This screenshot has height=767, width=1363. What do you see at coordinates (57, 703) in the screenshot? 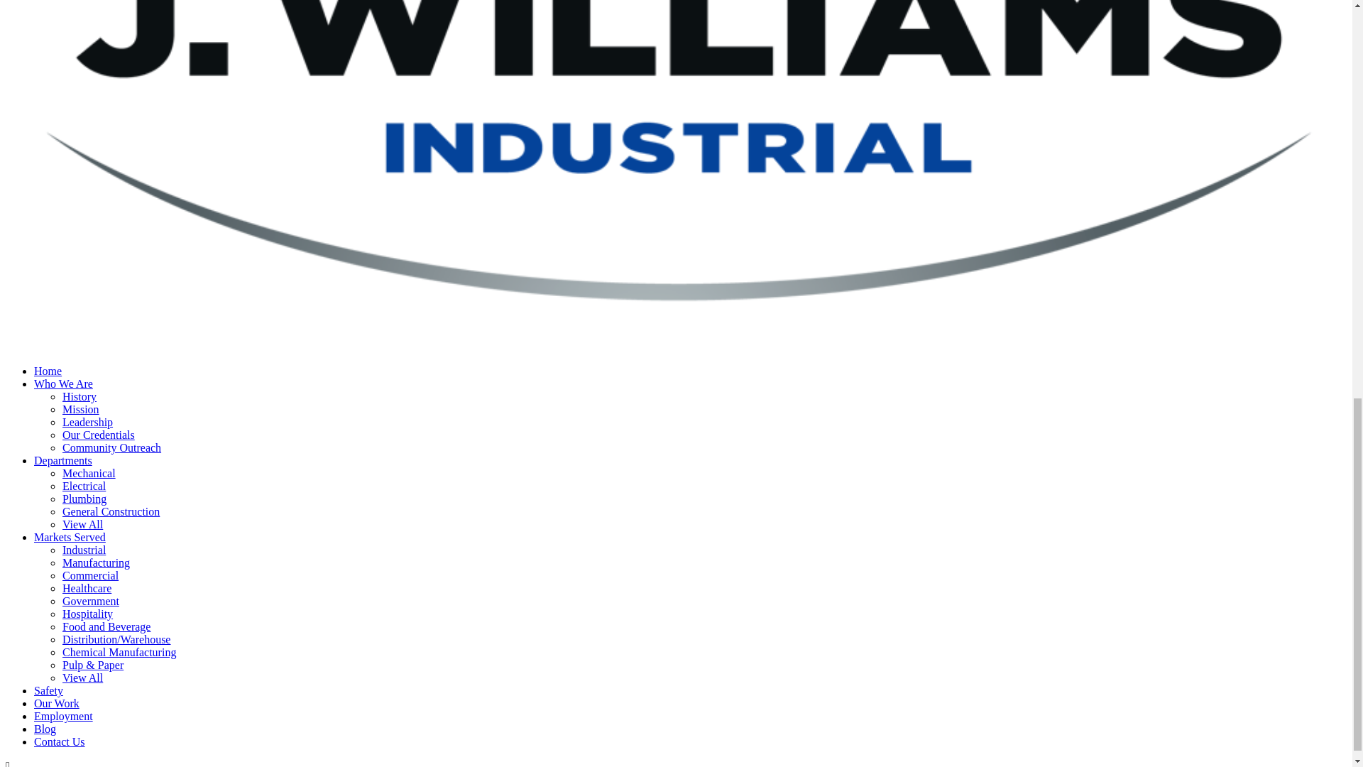
I see `Our Work` at bounding box center [57, 703].